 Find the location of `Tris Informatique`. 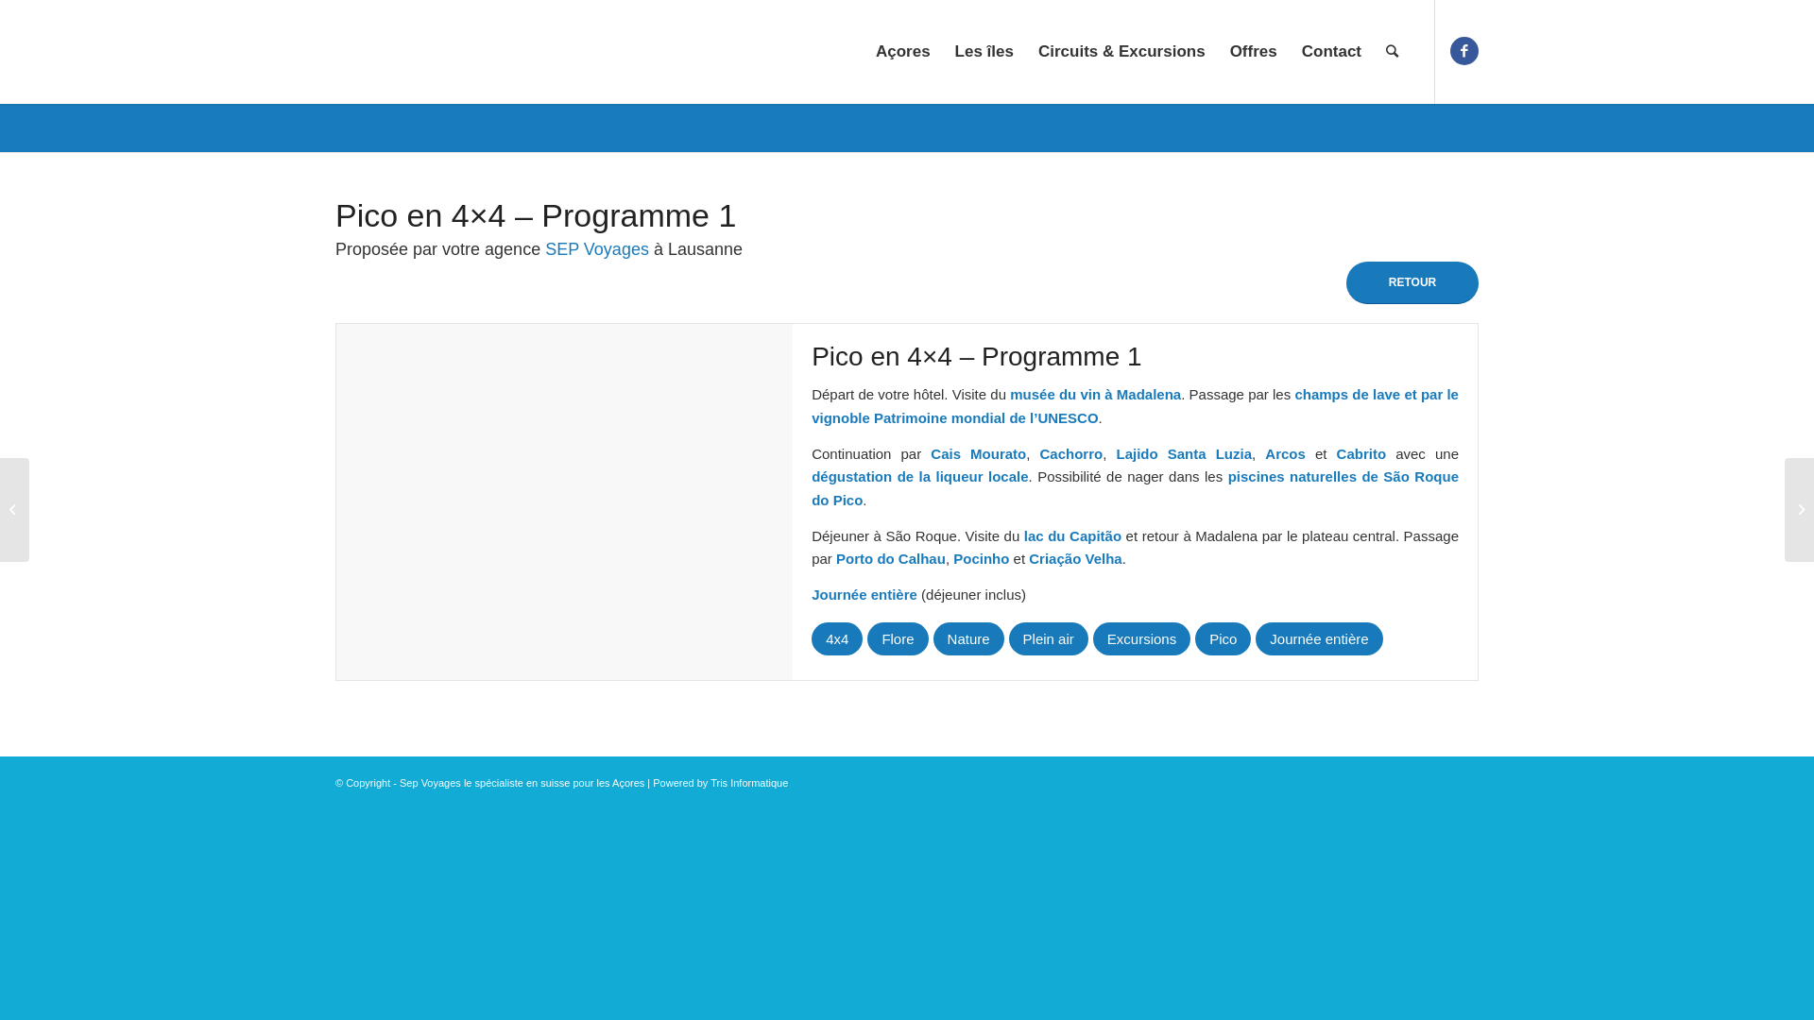

Tris Informatique is located at coordinates (749, 783).